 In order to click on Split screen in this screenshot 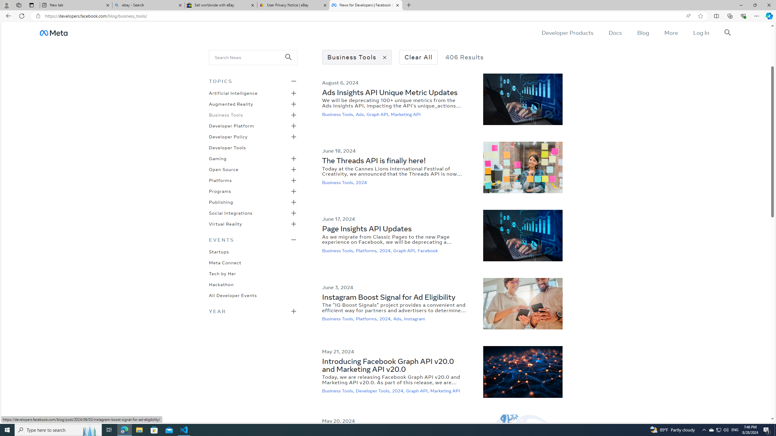, I will do `click(717, 16)`.